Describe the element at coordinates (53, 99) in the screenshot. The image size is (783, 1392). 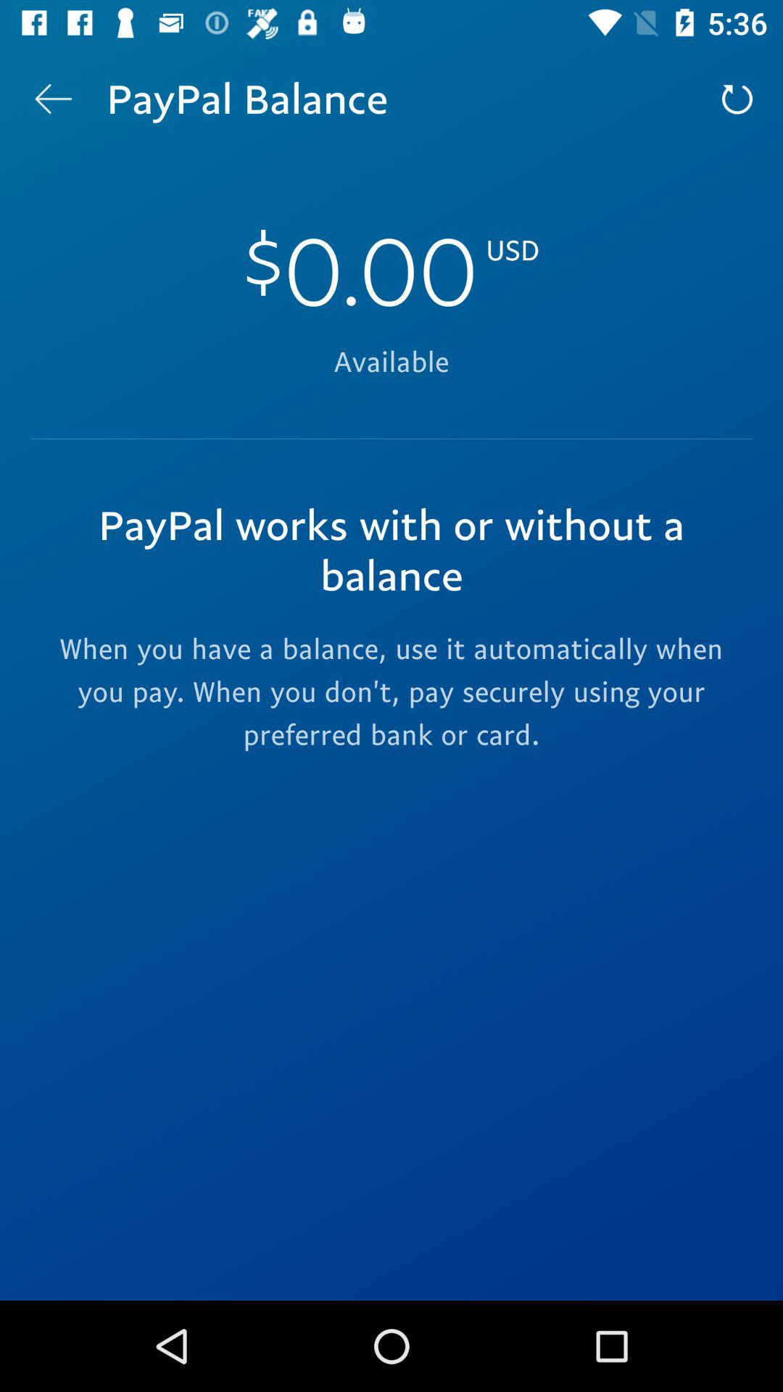
I see `tap icon to the left of paypal balance item` at that location.